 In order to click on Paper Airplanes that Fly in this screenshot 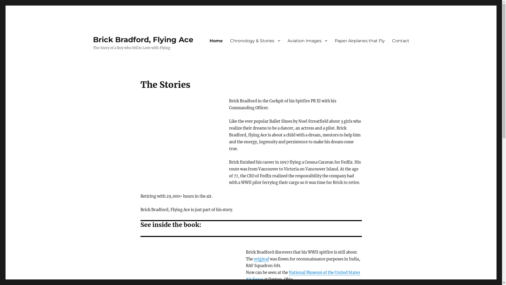, I will do `click(360, 41)`.